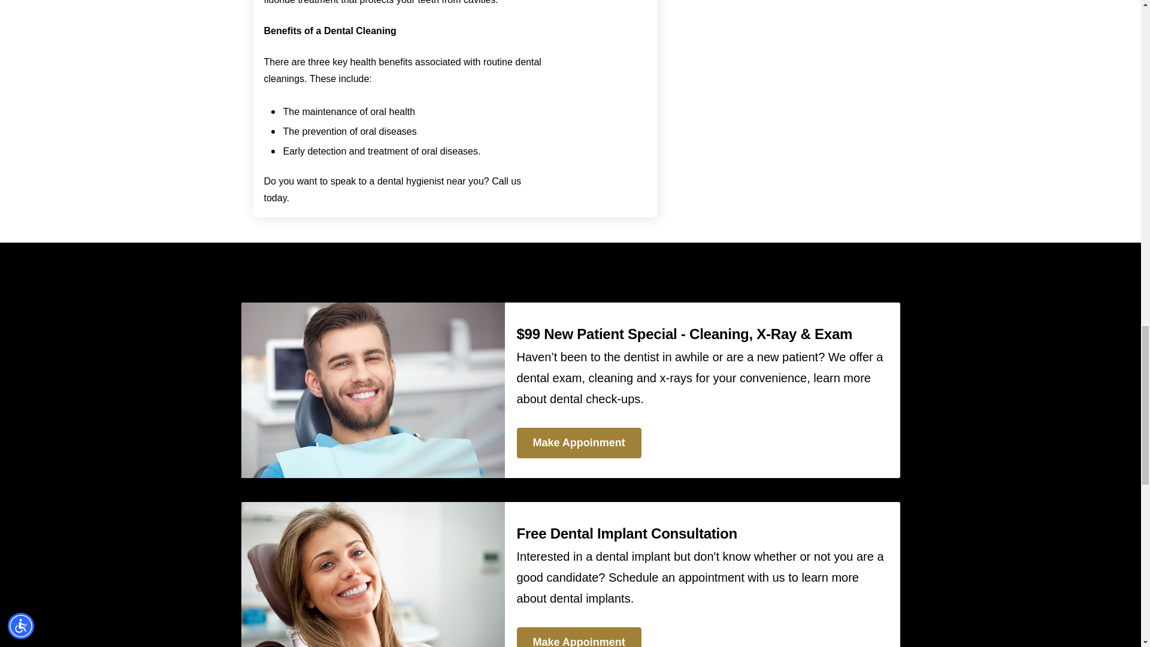 This screenshot has width=1150, height=647. Describe the element at coordinates (579, 443) in the screenshot. I see `Make Appoinment` at that location.